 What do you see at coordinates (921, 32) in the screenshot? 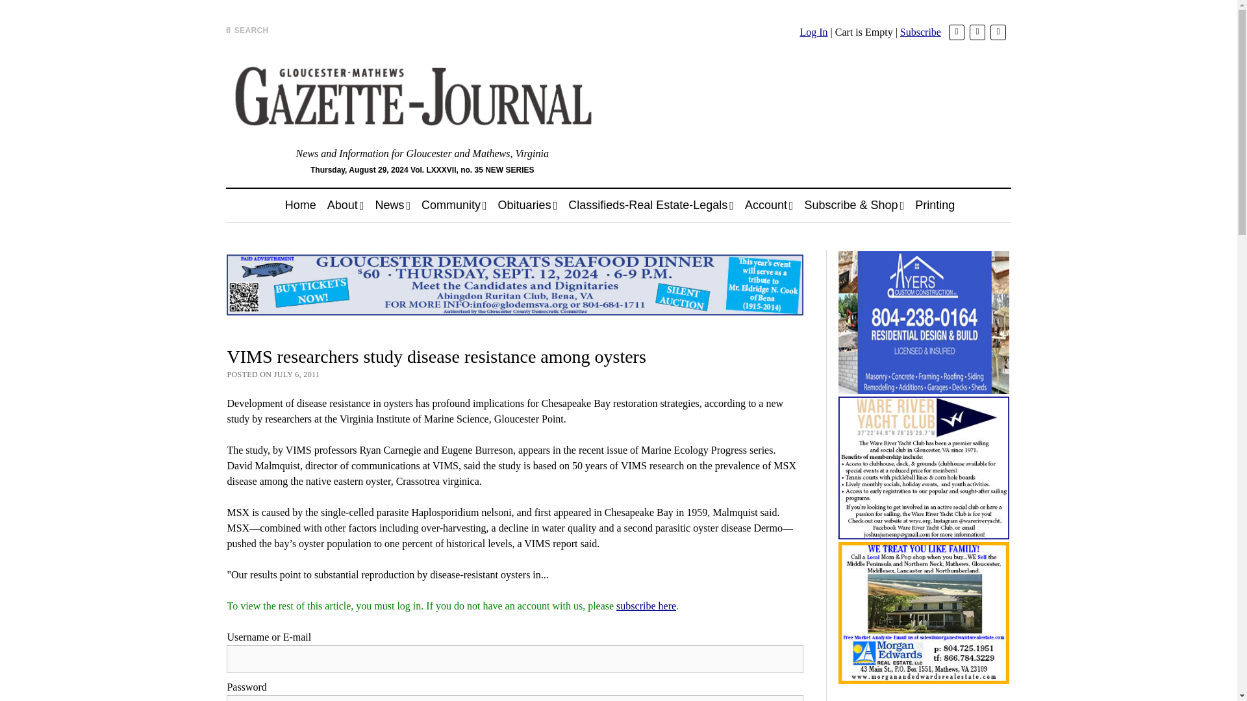
I see `Subscribe` at bounding box center [921, 32].